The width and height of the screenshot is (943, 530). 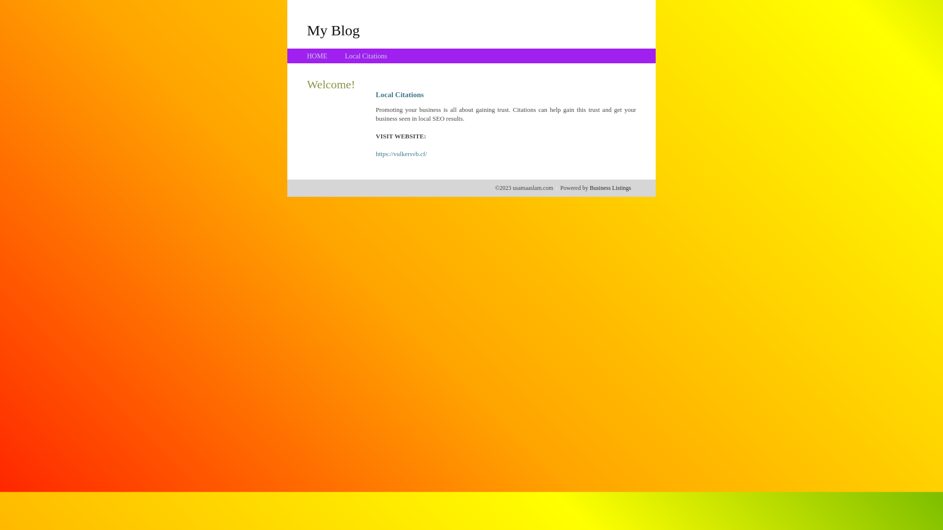 I want to click on Local Citations, so click(x=366, y=56).